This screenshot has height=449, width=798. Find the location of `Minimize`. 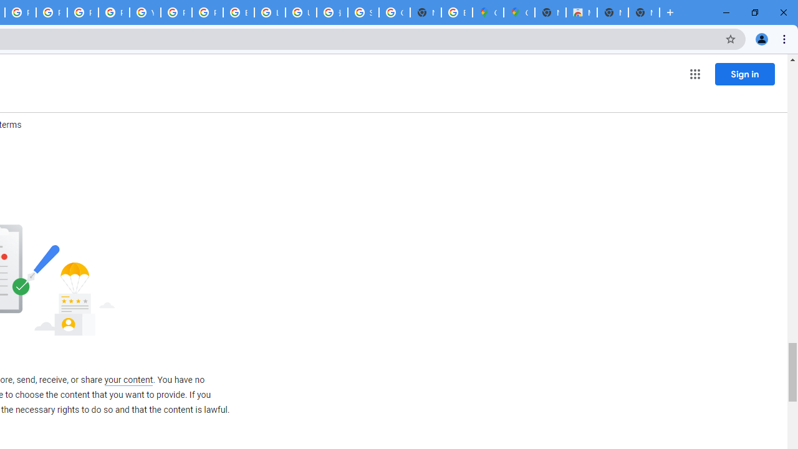

Minimize is located at coordinates (726, 12).